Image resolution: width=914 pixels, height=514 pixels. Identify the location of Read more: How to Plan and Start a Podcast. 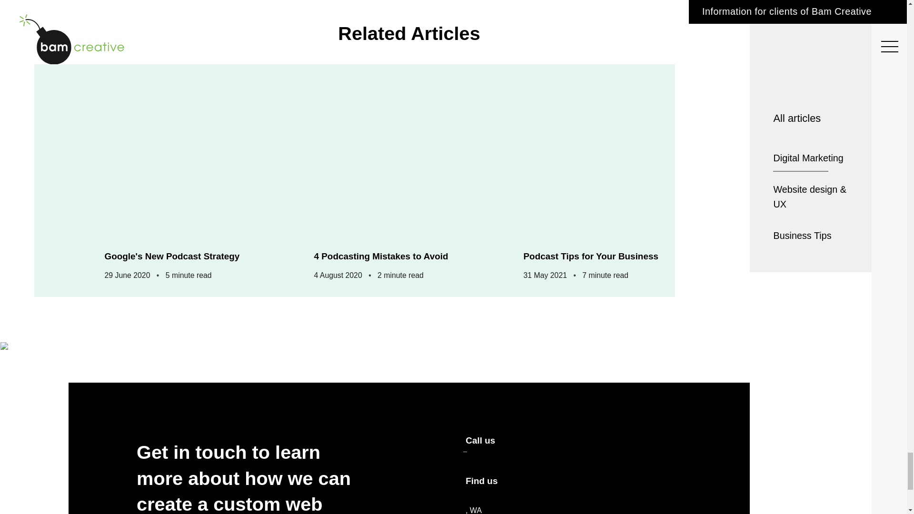
(409, 156).